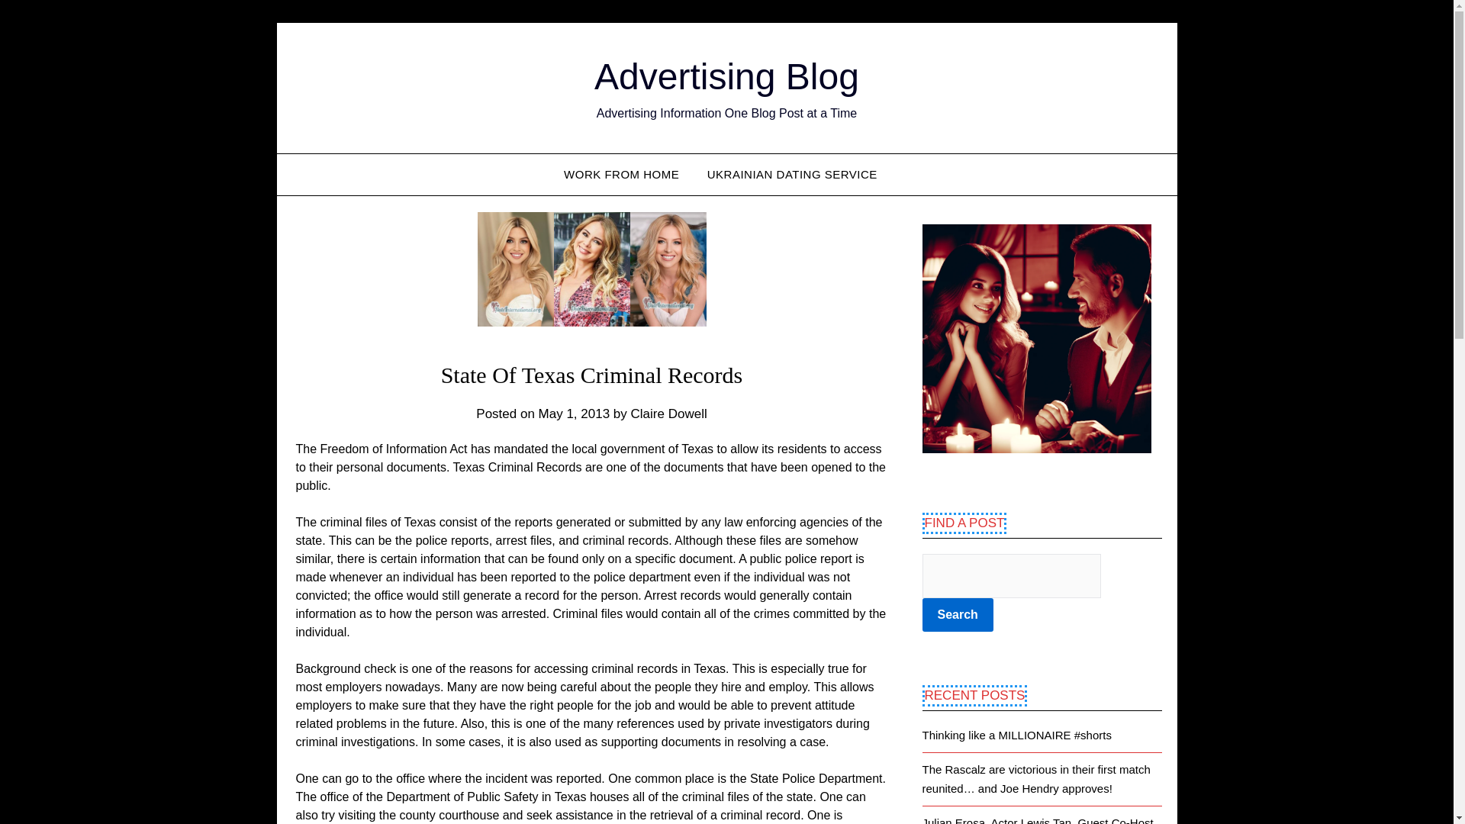  Describe the element at coordinates (669, 414) in the screenshot. I see `Claire Dowell` at that location.